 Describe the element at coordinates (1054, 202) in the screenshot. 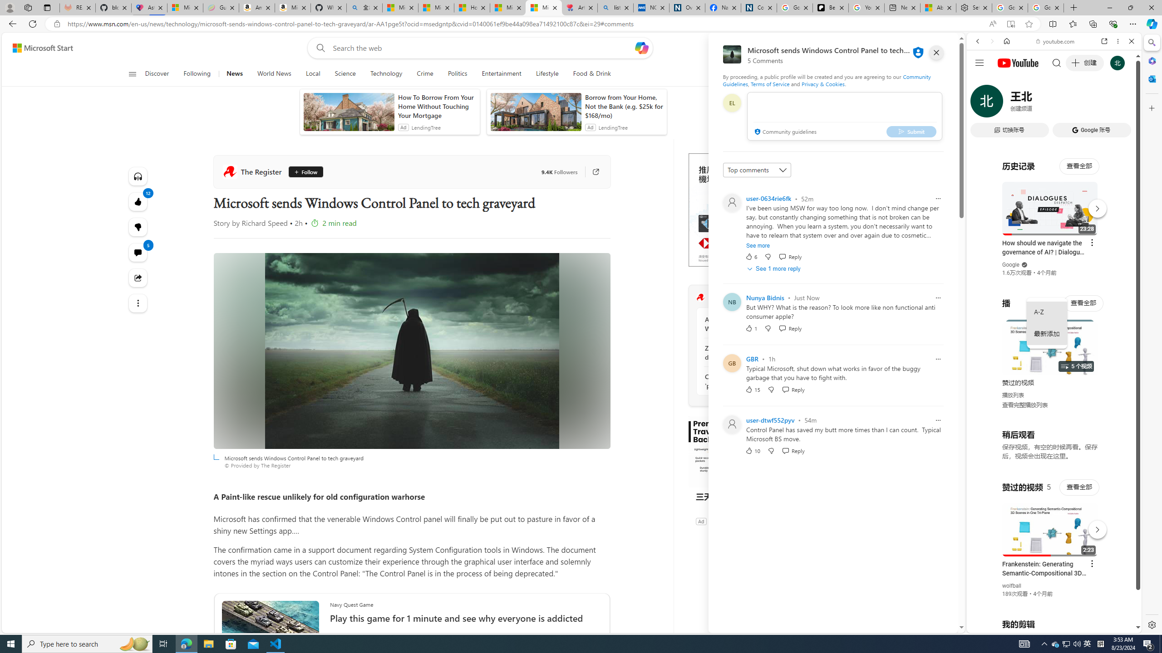

I see `#you` at that location.